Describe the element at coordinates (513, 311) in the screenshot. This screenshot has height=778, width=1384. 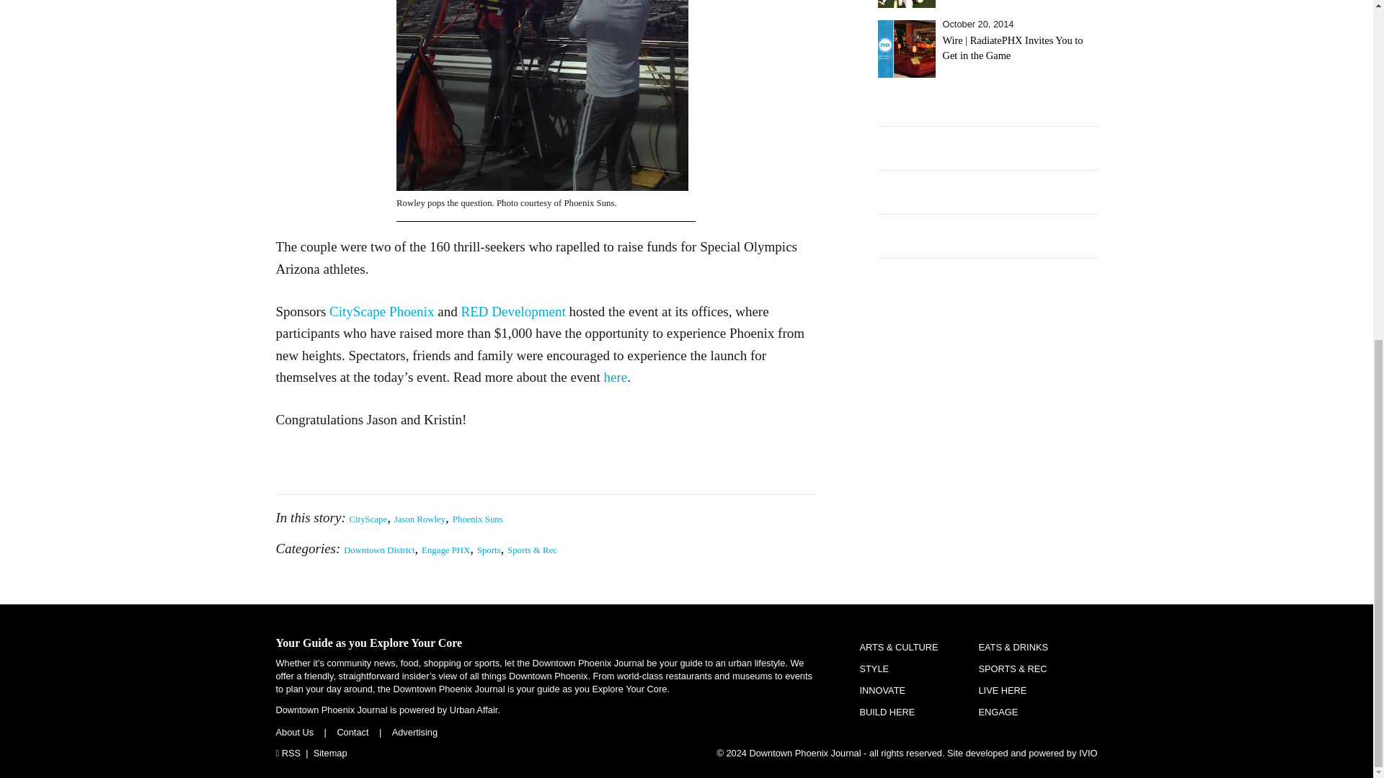
I see `RED Development` at that location.